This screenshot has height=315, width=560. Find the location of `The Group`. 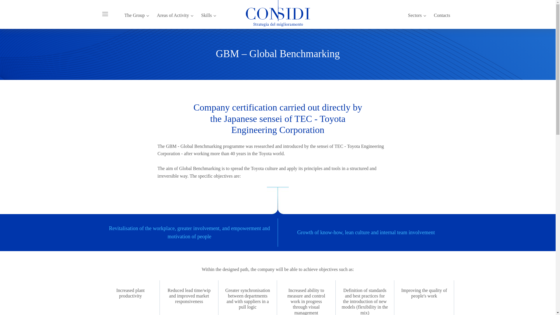

The Group is located at coordinates (136, 14).